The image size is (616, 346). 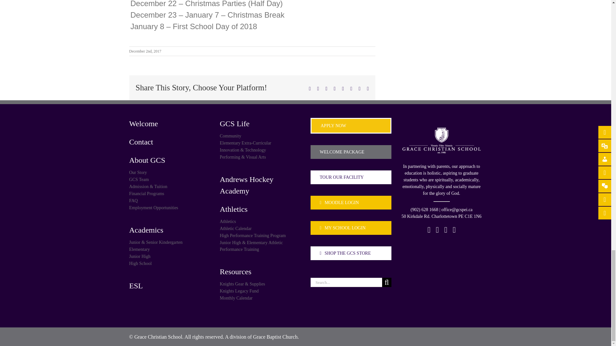 What do you see at coordinates (261, 235) in the screenshot?
I see `High Performance Training Program` at bounding box center [261, 235].